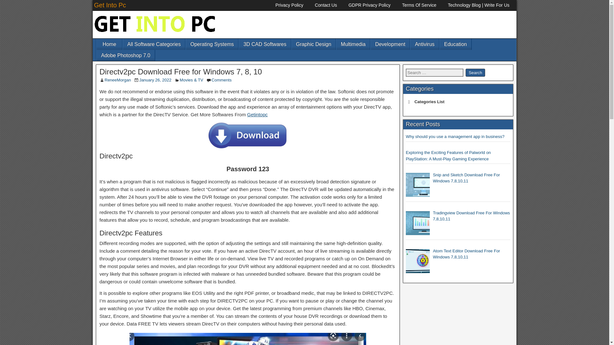 The width and height of the screenshot is (614, 345). Describe the element at coordinates (155, 80) in the screenshot. I see `January 26, 2022` at that location.